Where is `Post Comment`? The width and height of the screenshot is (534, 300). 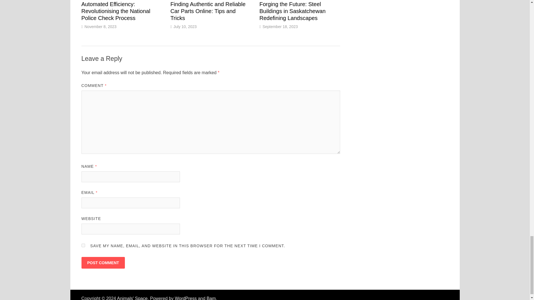 Post Comment is located at coordinates (103, 262).